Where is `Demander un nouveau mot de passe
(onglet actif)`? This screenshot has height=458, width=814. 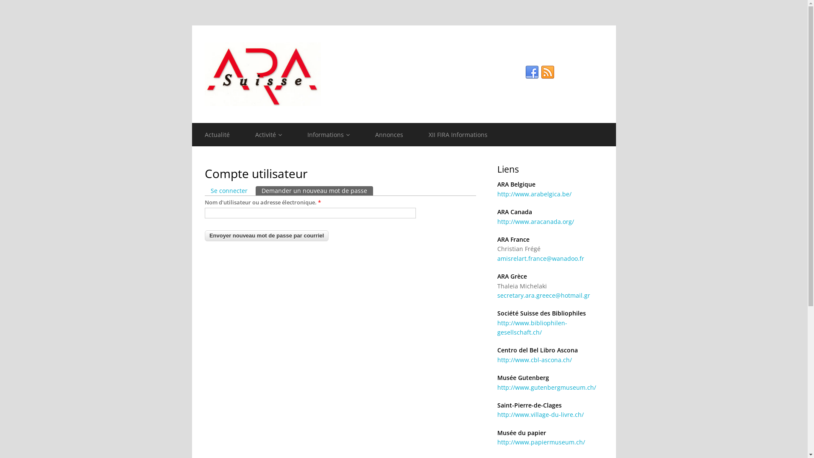
Demander un nouveau mot de passe
(onglet actif) is located at coordinates (314, 191).